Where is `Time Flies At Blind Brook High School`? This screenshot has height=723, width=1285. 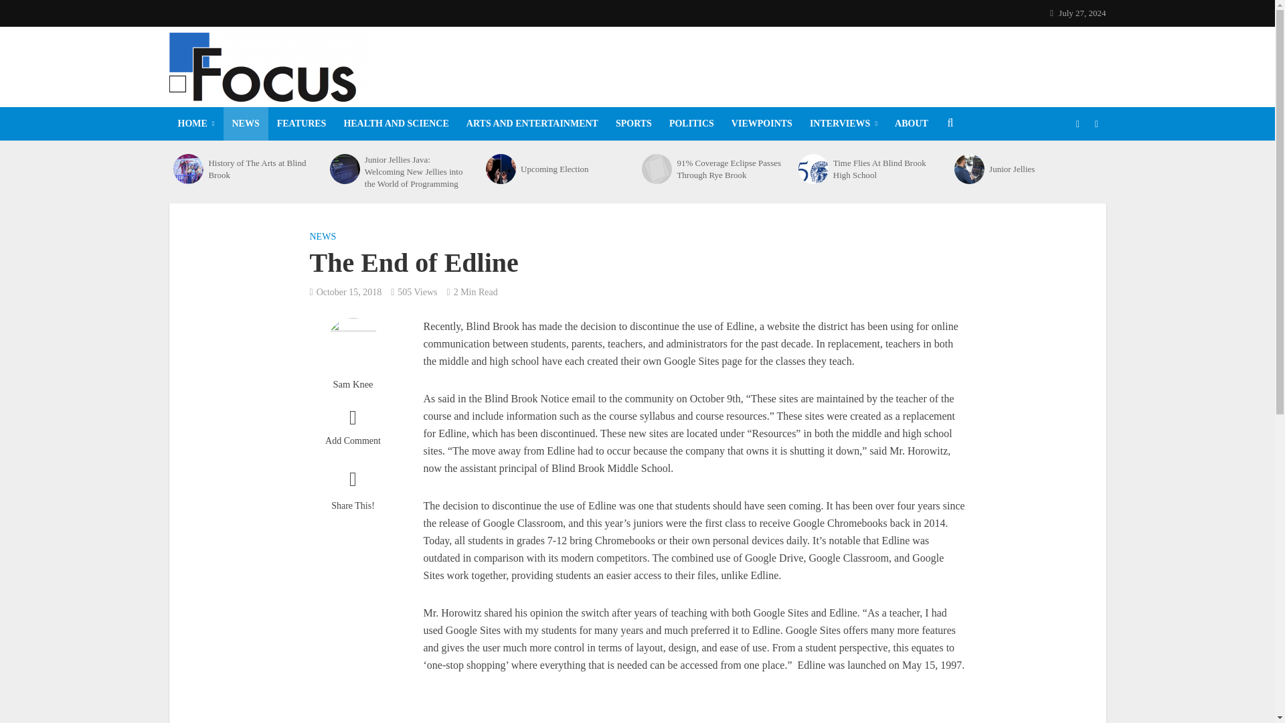 Time Flies At Blind Brook High School is located at coordinates (813, 169).